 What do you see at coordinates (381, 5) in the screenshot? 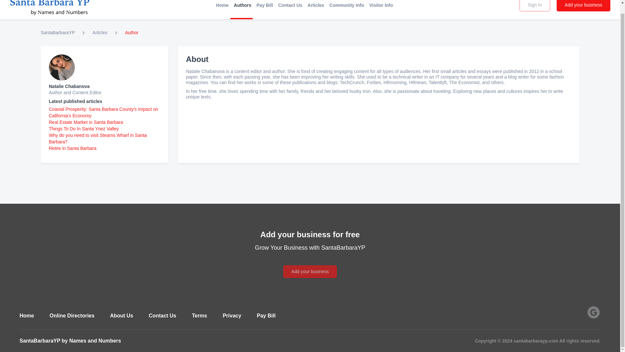
I see `Visitor Info` at bounding box center [381, 5].